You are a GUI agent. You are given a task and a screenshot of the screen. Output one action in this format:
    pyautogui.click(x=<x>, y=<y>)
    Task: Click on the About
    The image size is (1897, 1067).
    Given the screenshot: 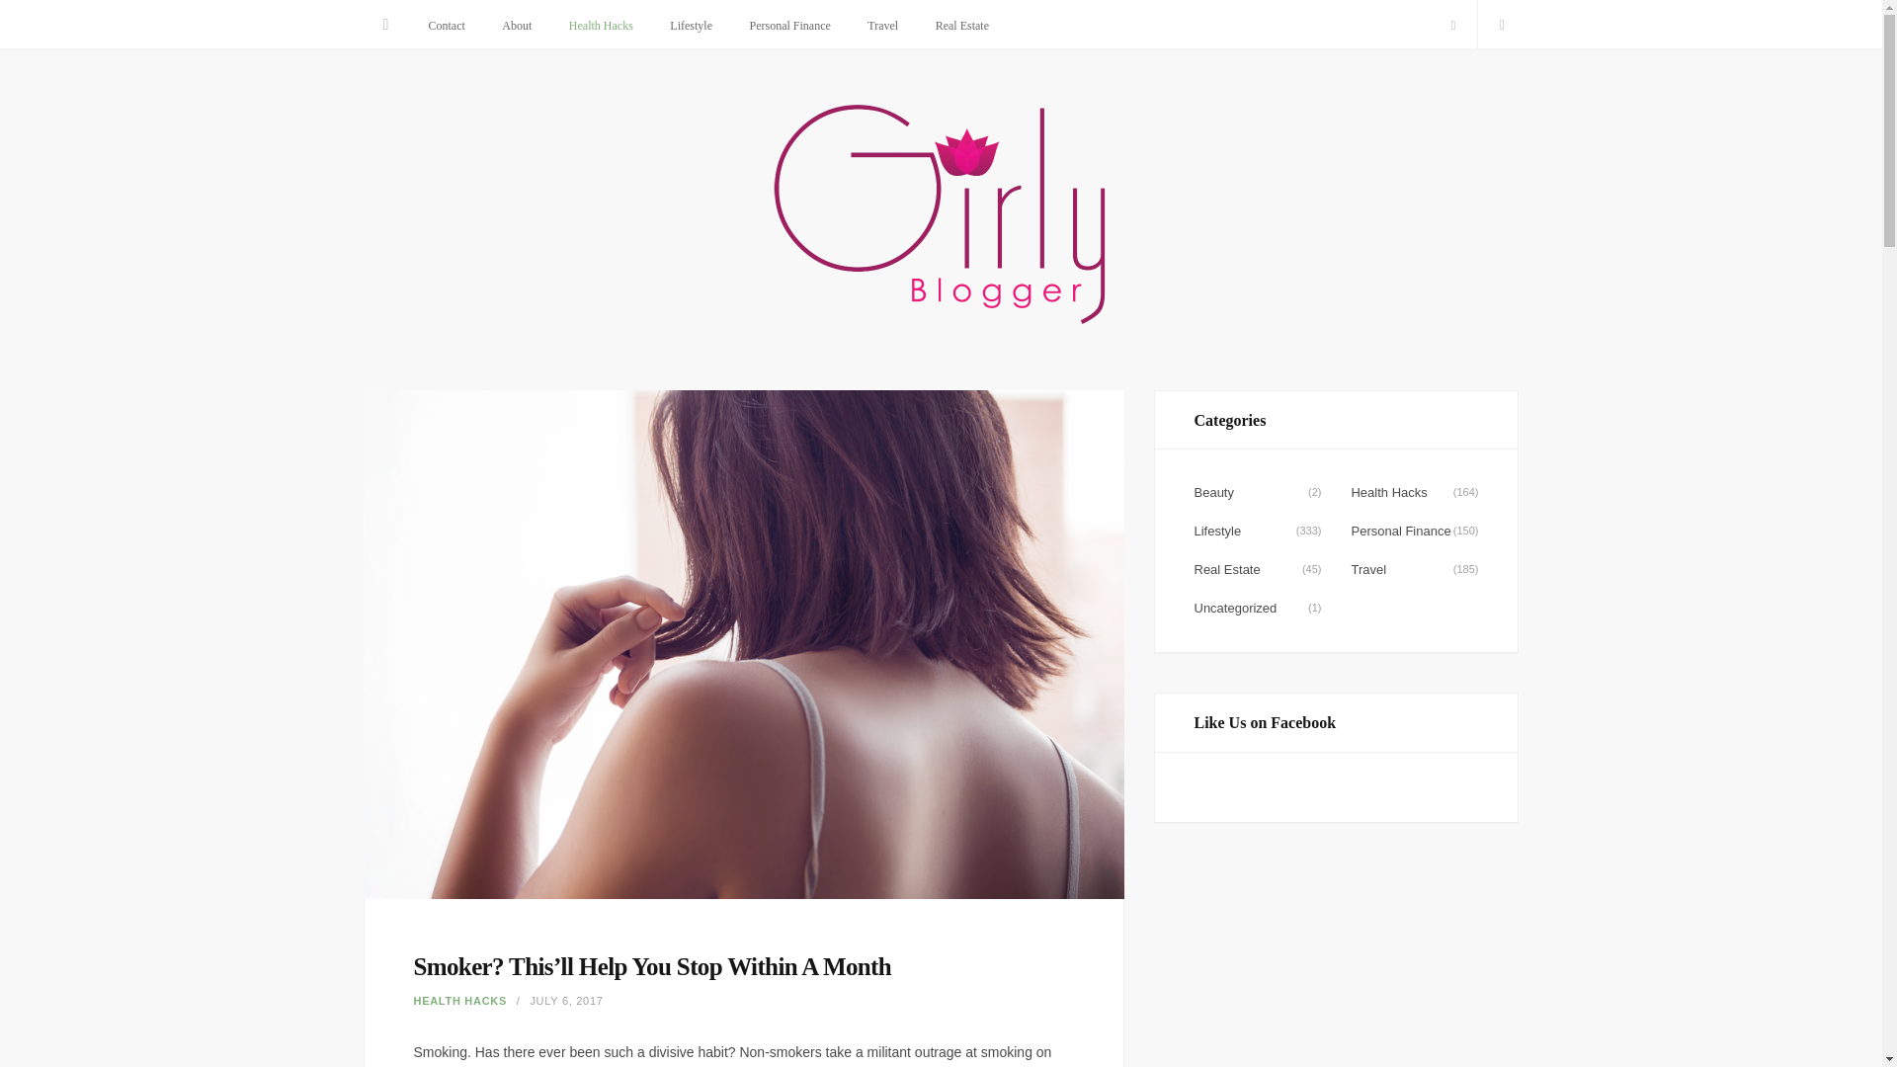 What is the action you would take?
    pyautogui.click(x=516, y=26)
    